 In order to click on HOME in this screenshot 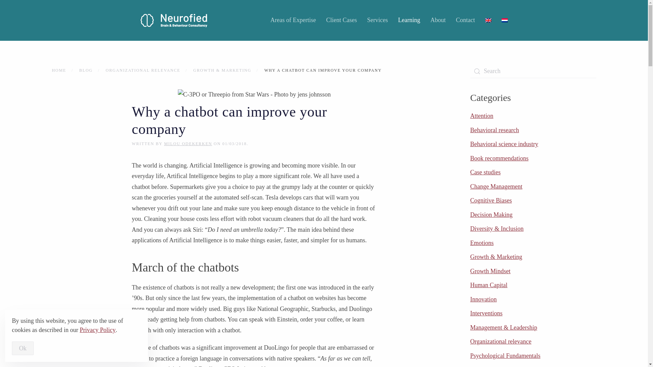, I will do `click(58, 70)`.